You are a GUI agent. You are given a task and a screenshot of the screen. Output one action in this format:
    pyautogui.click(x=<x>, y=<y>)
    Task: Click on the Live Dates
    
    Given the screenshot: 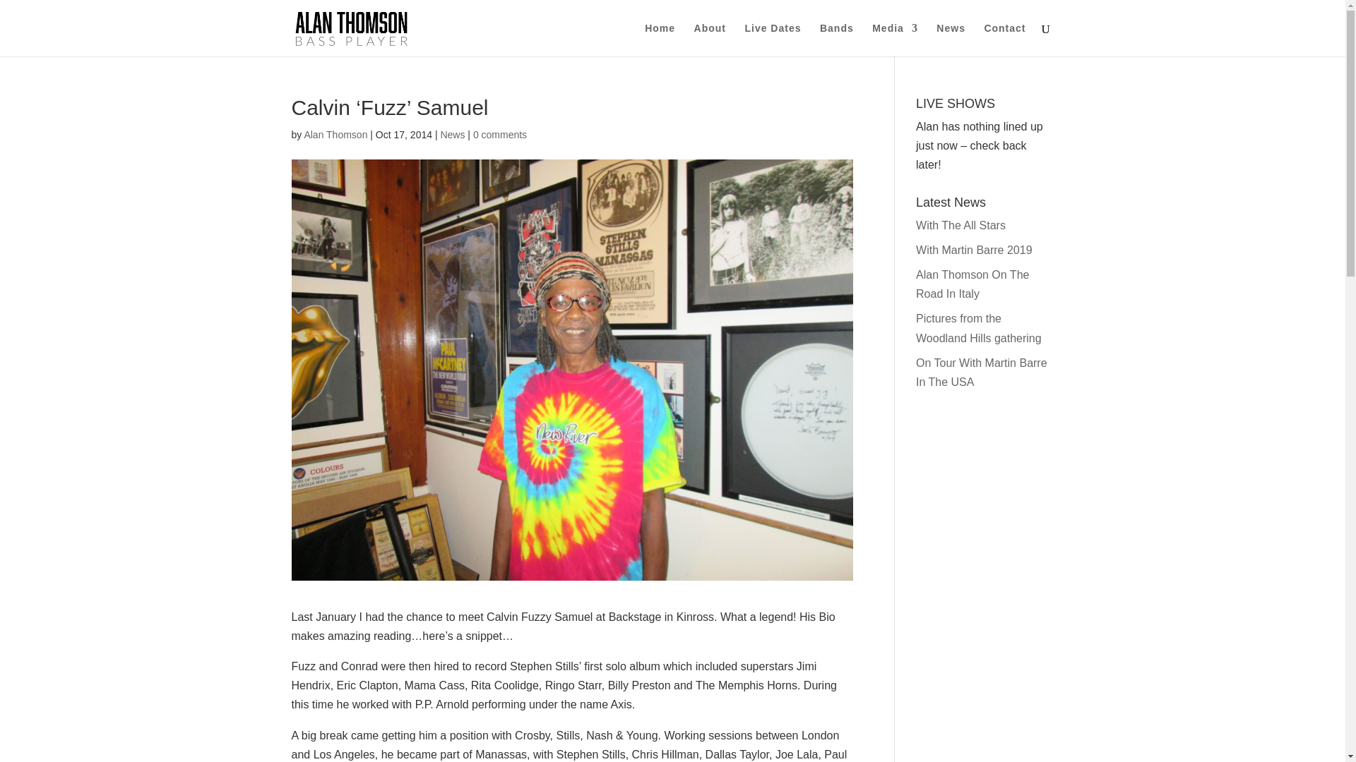 What is the action you would take?
    pyautogui.click(x=773, y=40)
    